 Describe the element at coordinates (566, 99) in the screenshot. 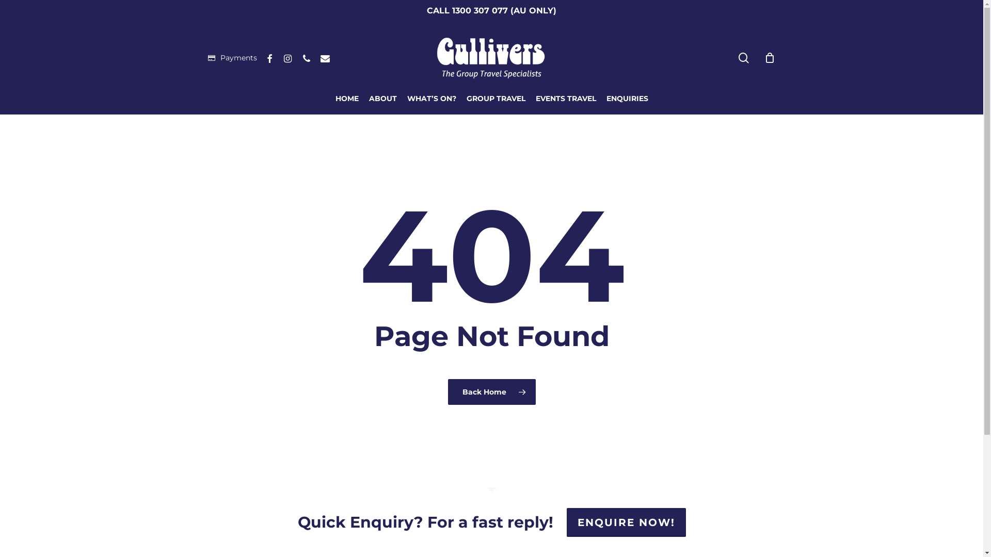

I see `EVENTS TRAVEL` at that location.